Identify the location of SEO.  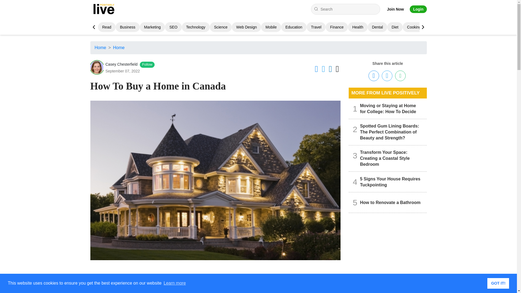
(173, 27).